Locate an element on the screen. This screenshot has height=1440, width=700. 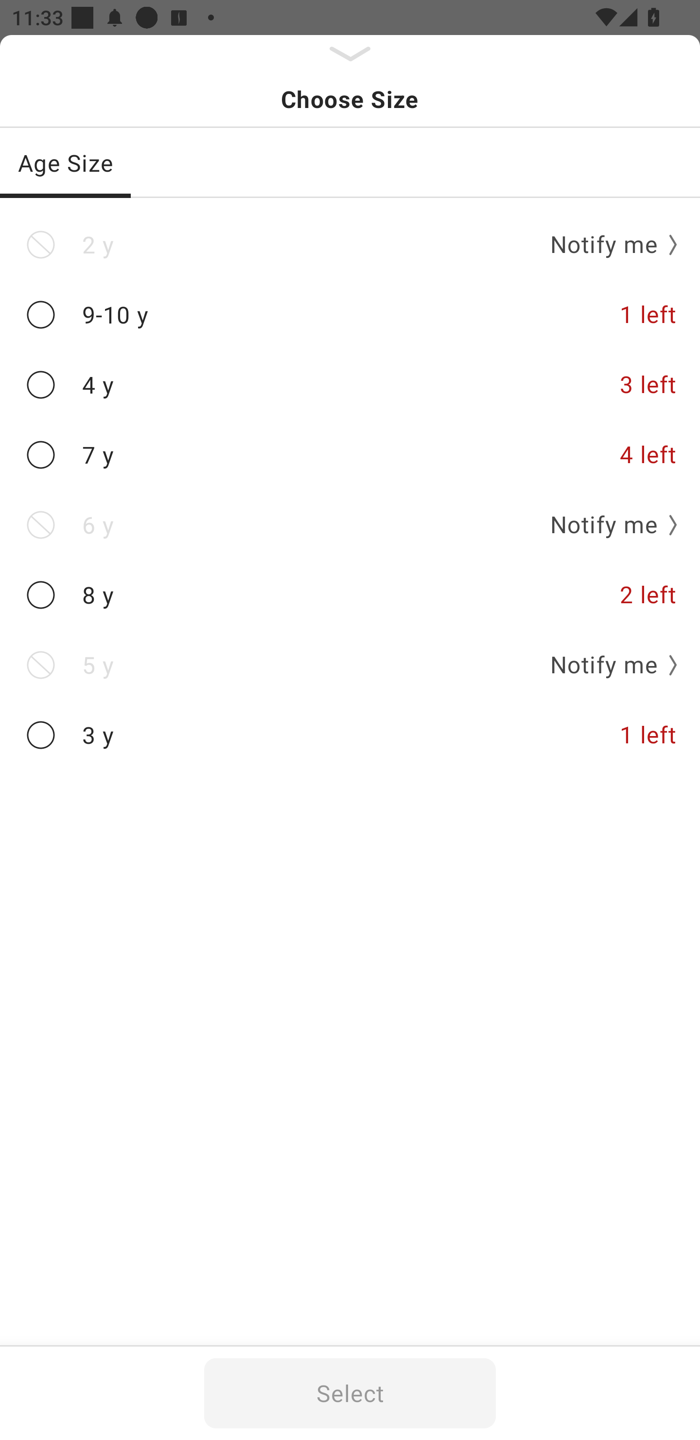
7 y 4 left is located at coordinates (350, 455).